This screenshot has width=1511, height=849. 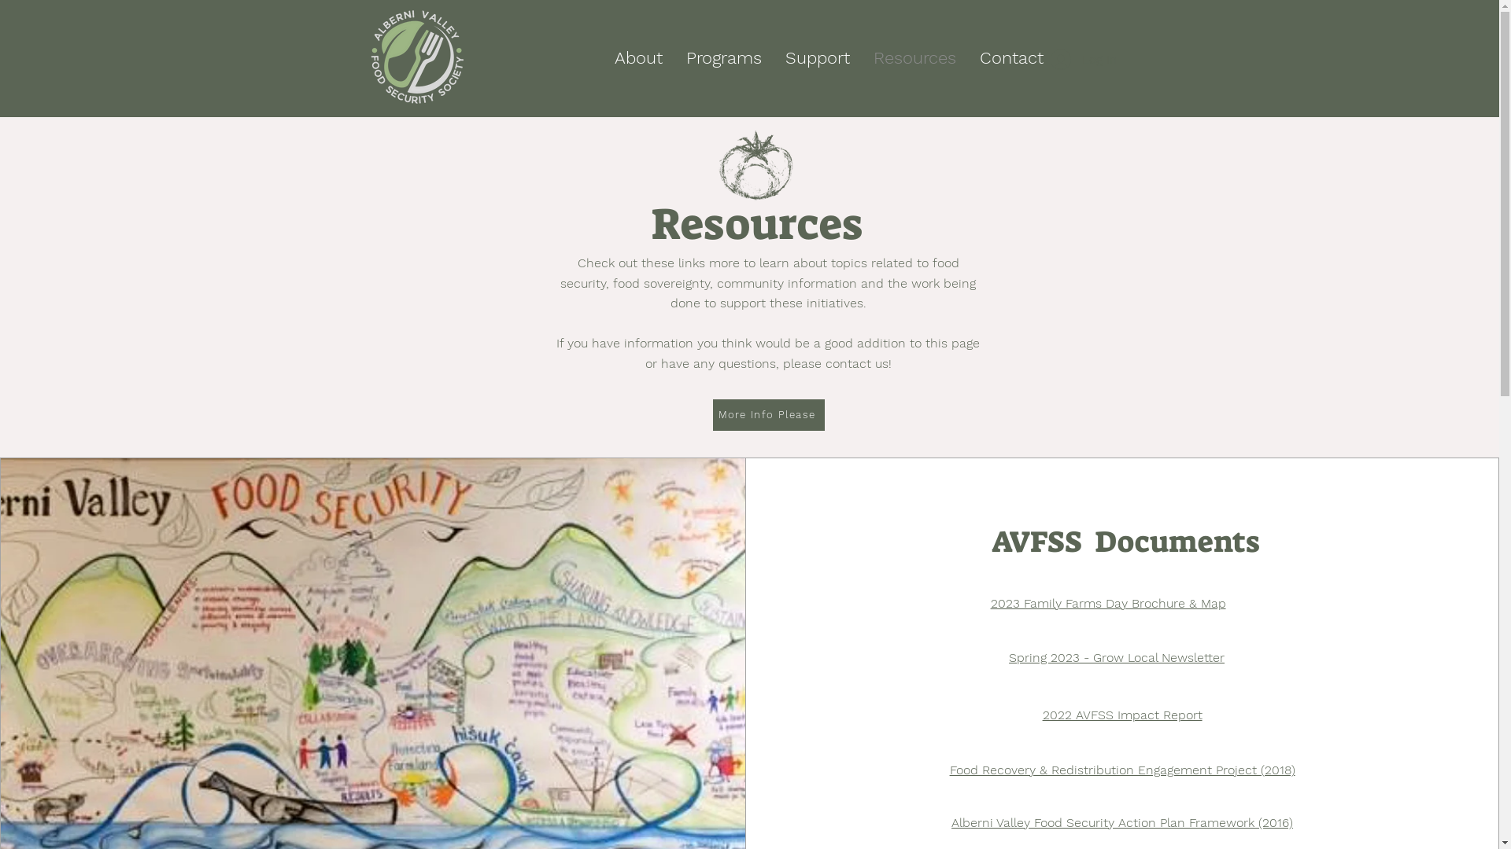 I want to click on More Info Please, so click(x=769, y=415).